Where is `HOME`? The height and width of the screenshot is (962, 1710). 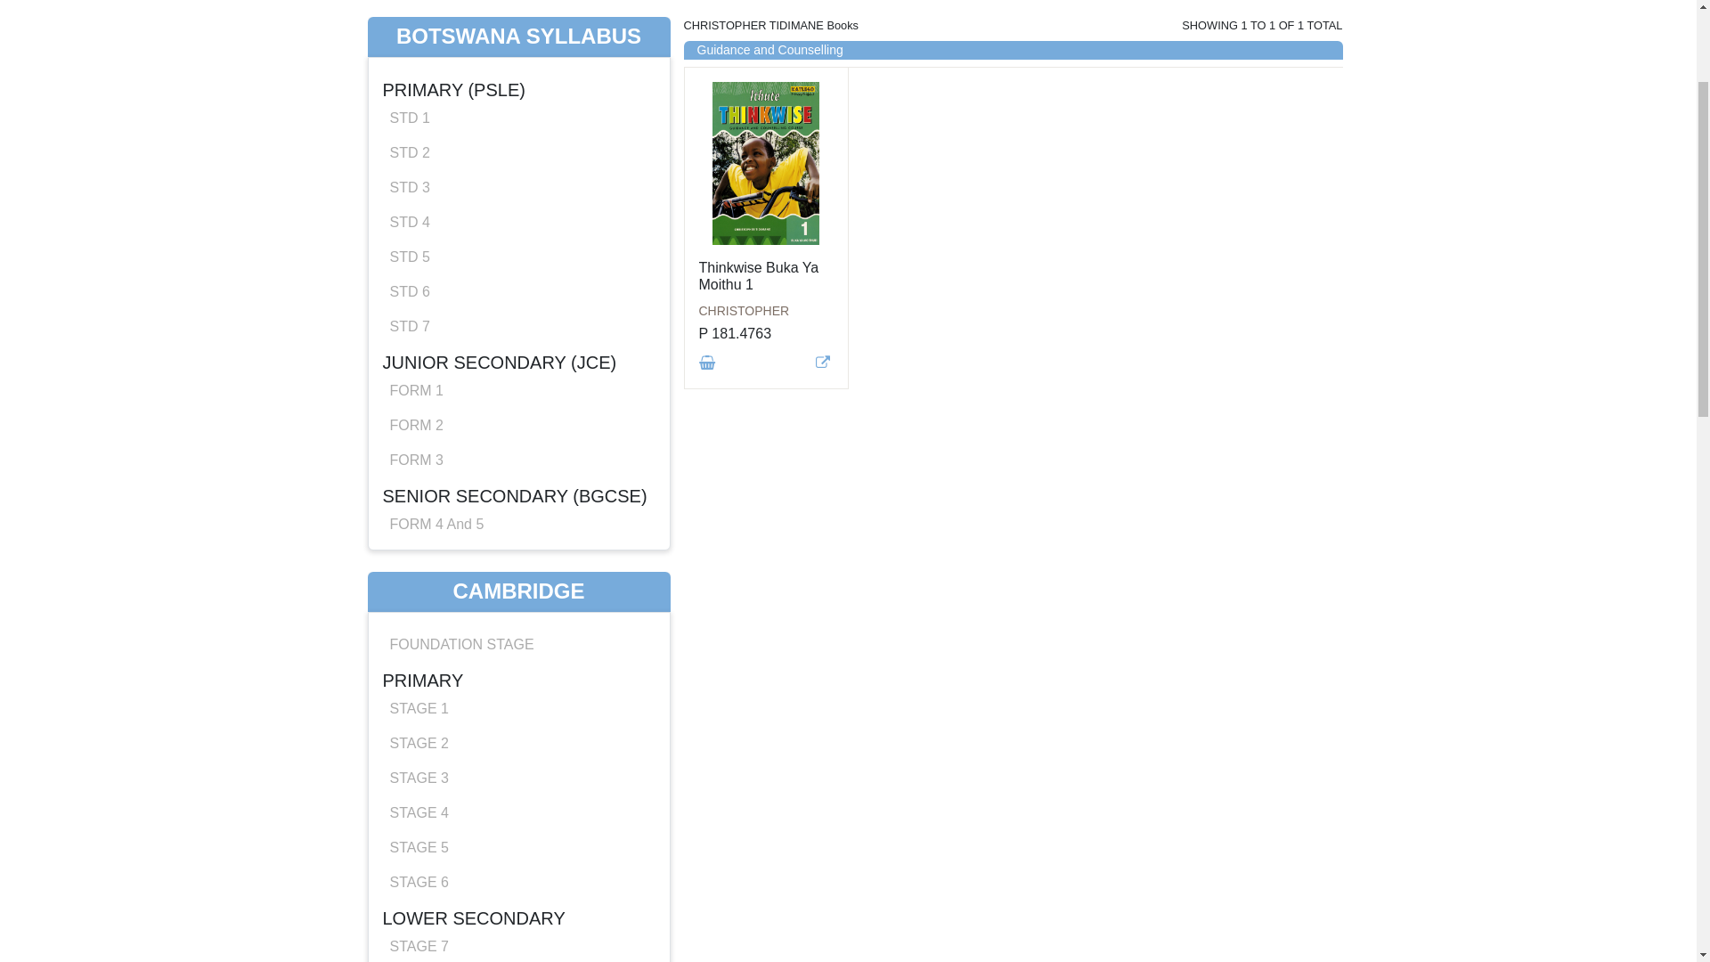
HOME is located at coordinates (388, 93).